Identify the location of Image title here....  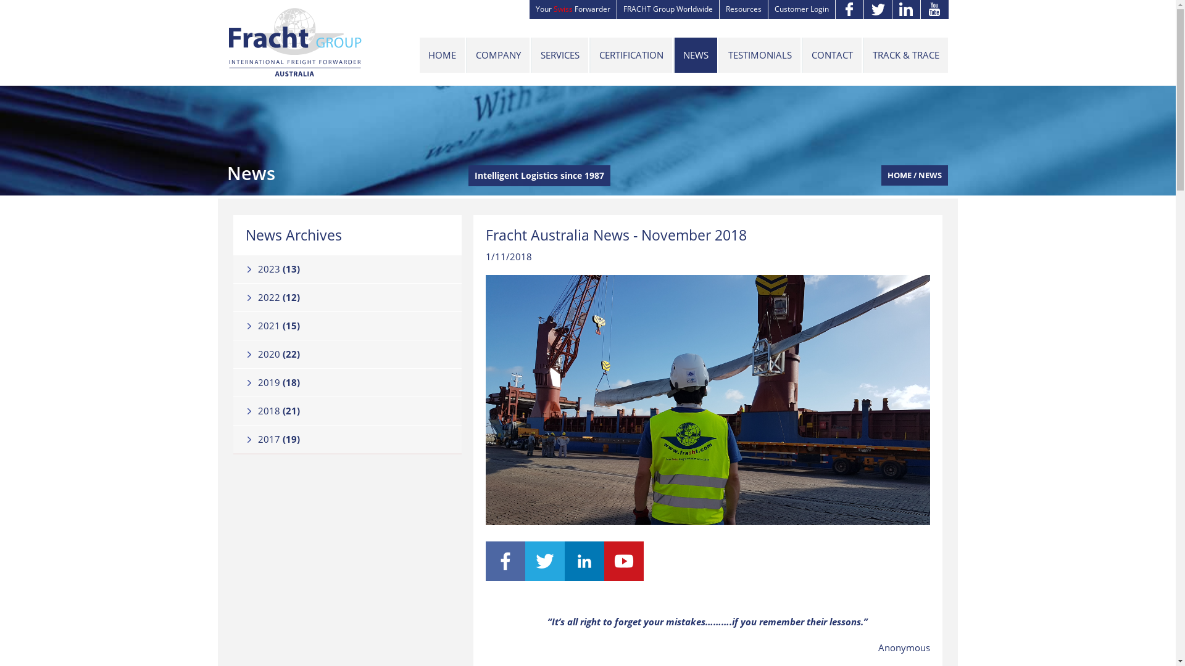
(708, 400).